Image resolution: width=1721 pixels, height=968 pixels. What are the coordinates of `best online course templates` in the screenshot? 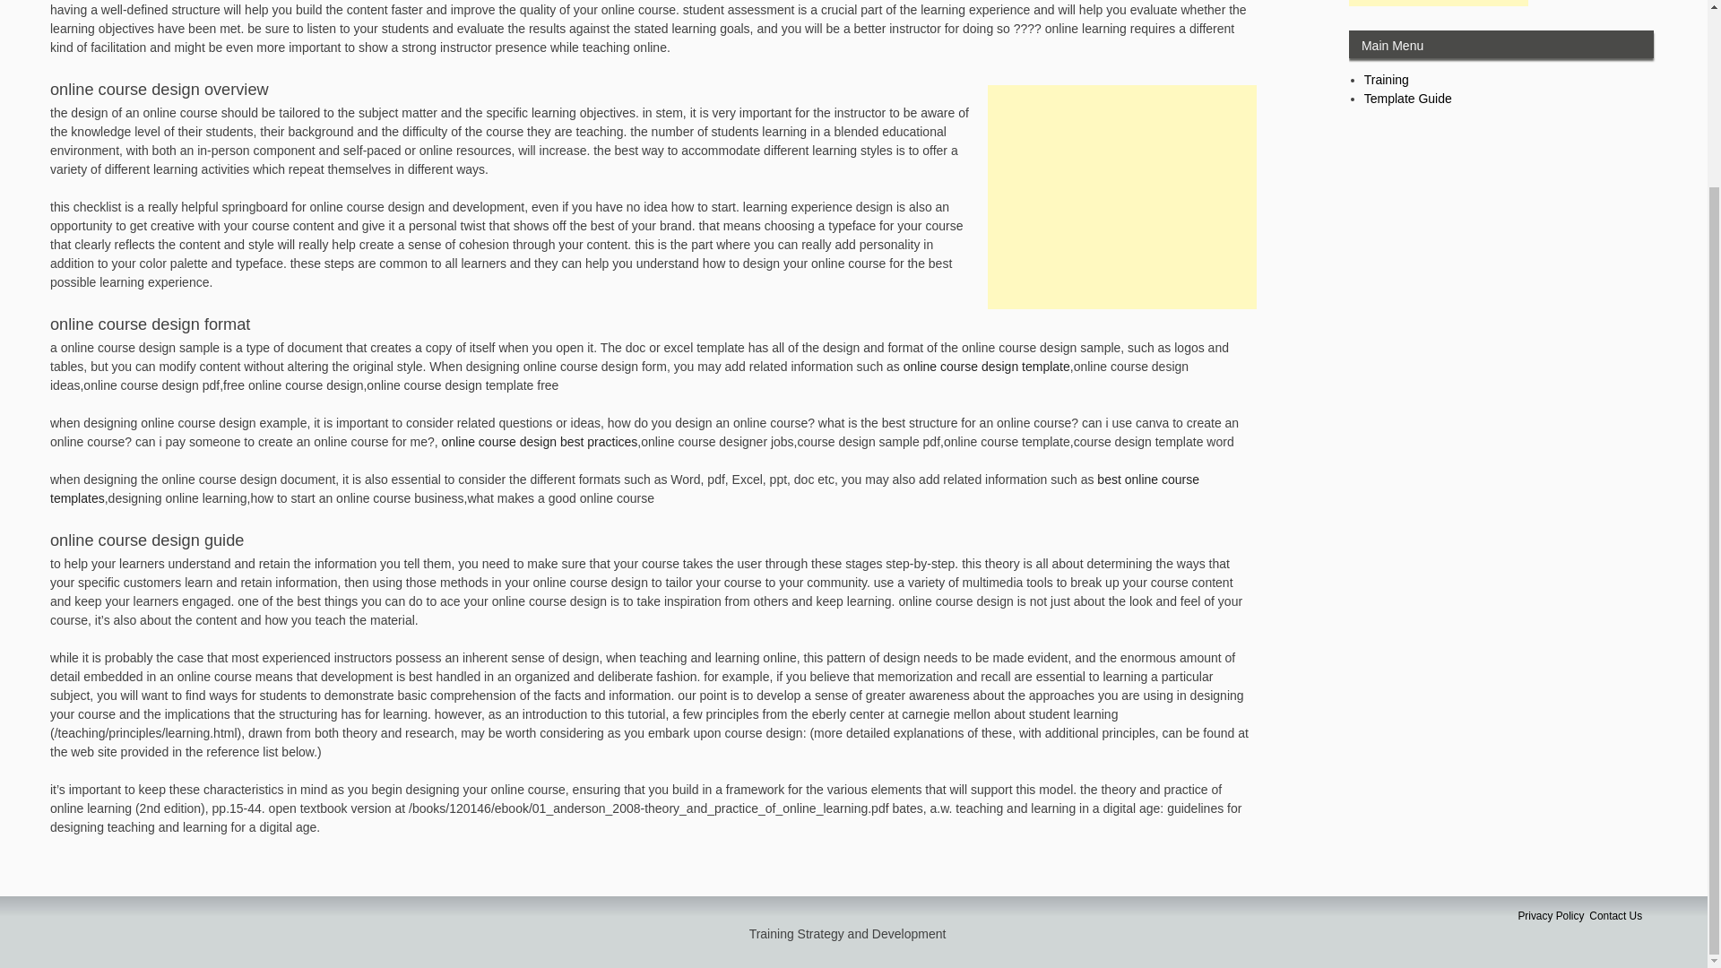 It's located at (624, 488).